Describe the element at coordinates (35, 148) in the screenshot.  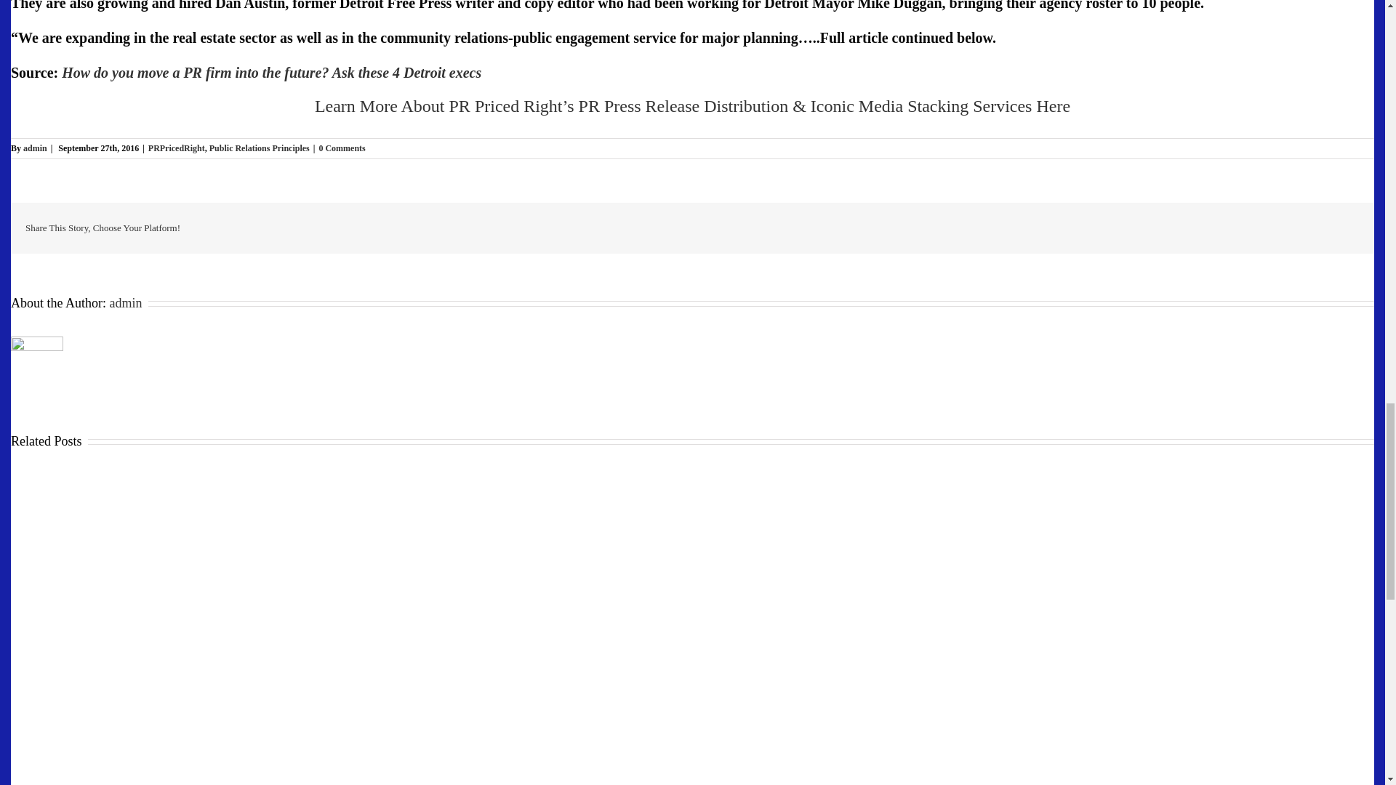
I see `admin` at that location.